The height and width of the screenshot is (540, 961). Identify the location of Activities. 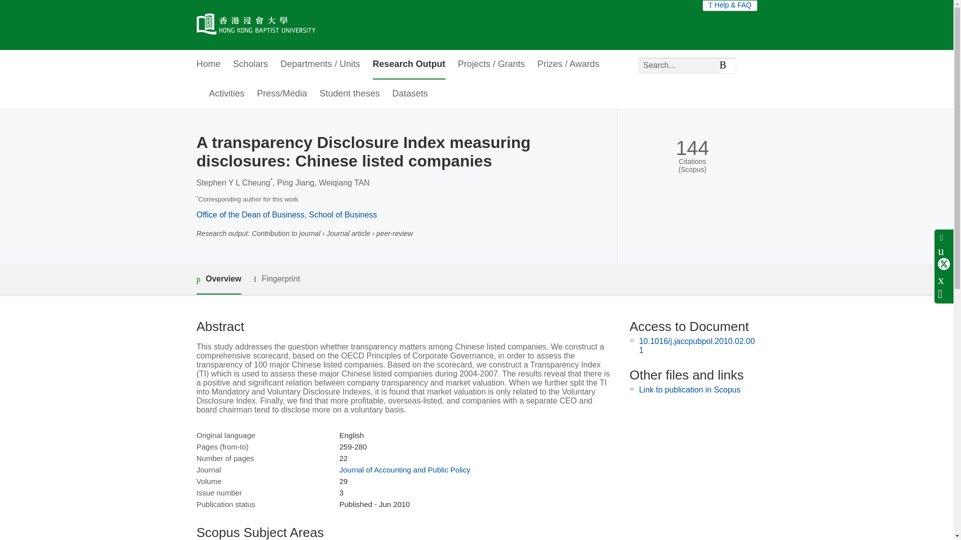
(227, 94).